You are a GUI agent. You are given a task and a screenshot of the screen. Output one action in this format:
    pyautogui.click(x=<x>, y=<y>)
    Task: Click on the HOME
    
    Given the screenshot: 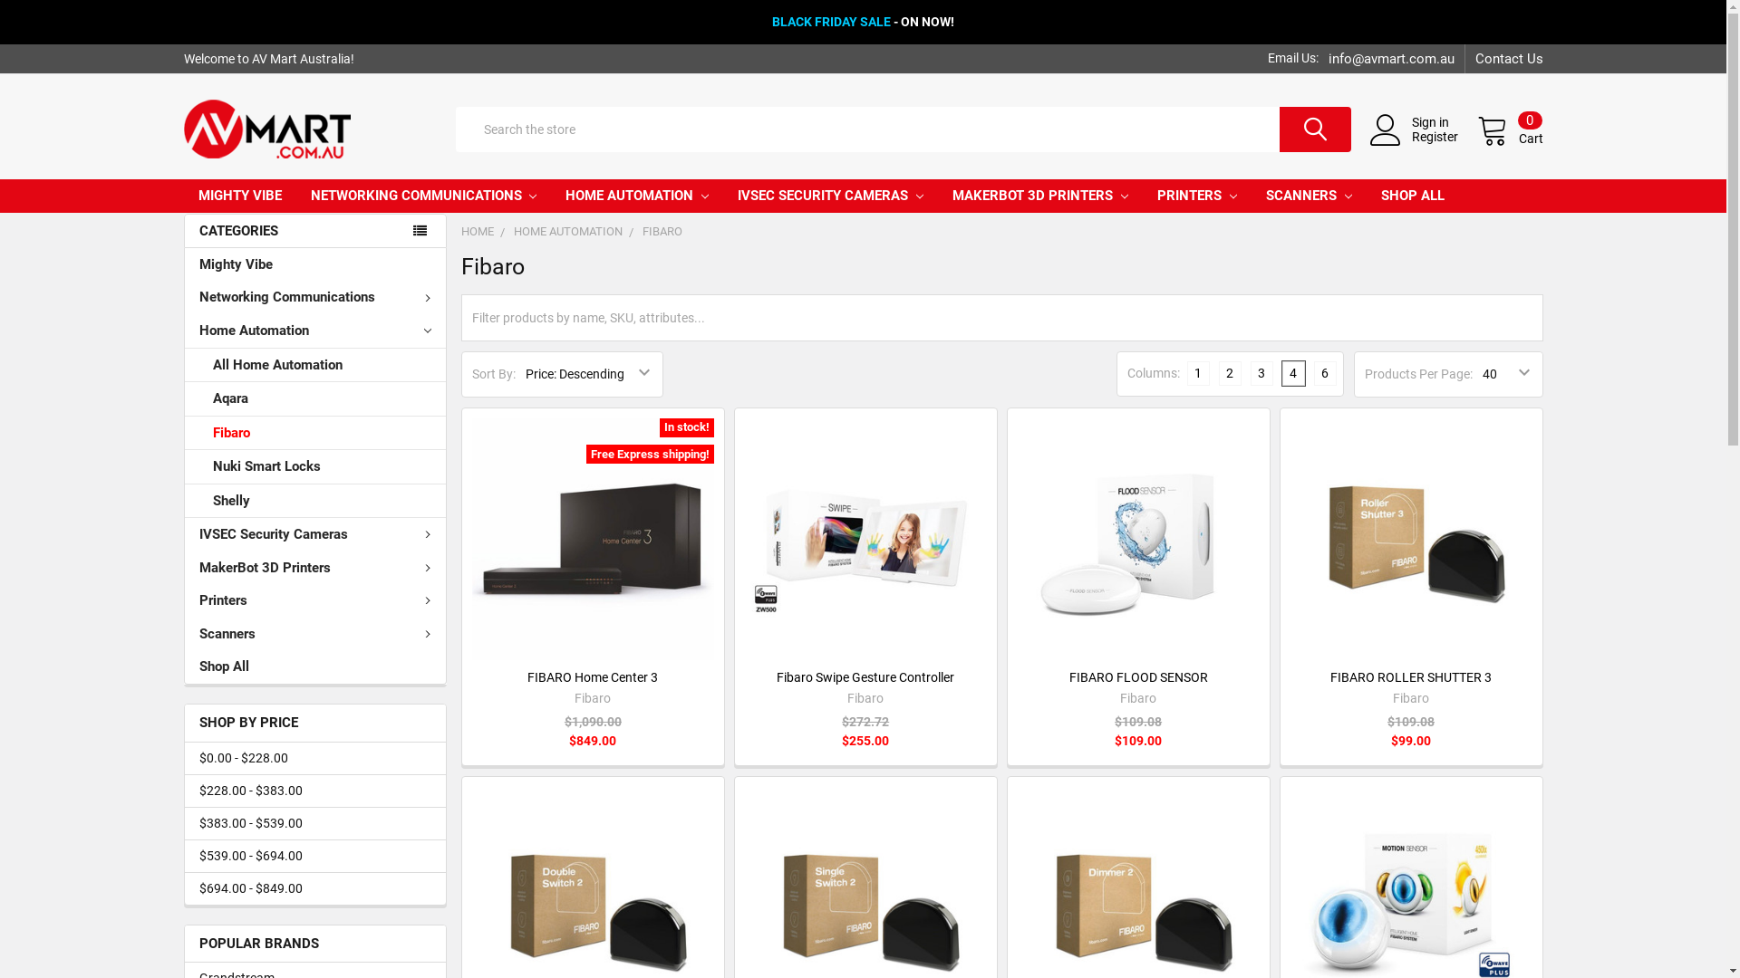 What is the action you would take?
    pyautogui.click(x=477, y=232)
    